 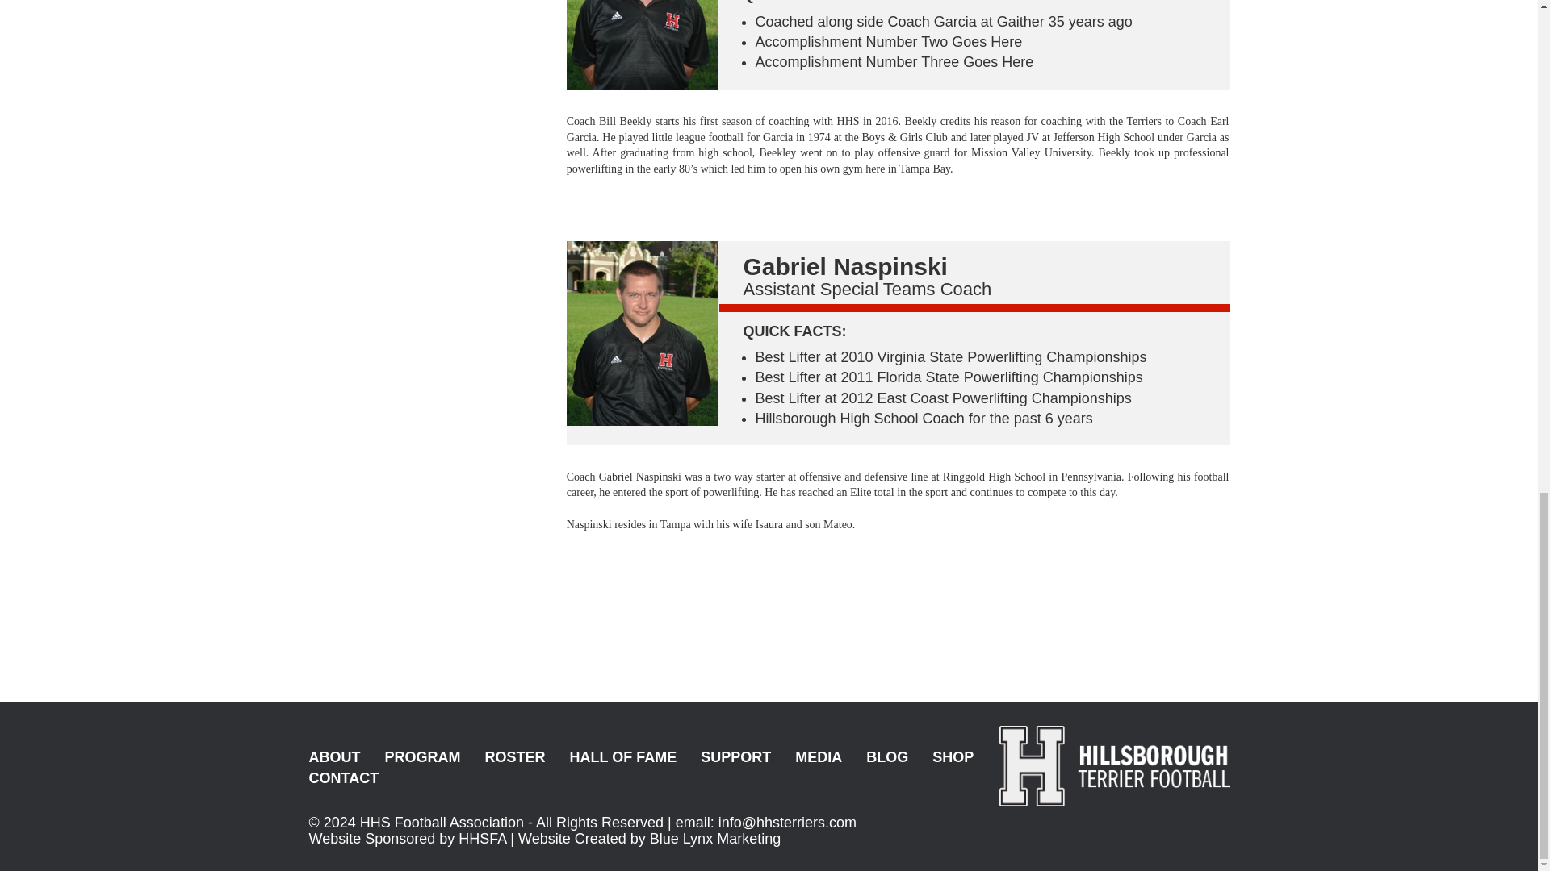 What do you see at coordinates (735, 758) in the screenshot?
I see `SUPPORT` at bounding box center [735, 758].